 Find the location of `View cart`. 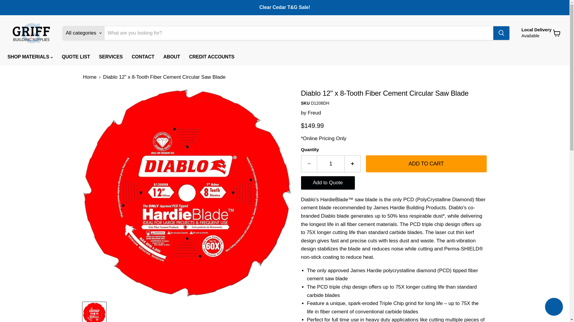

View cart is located at coordinates (314, 113).